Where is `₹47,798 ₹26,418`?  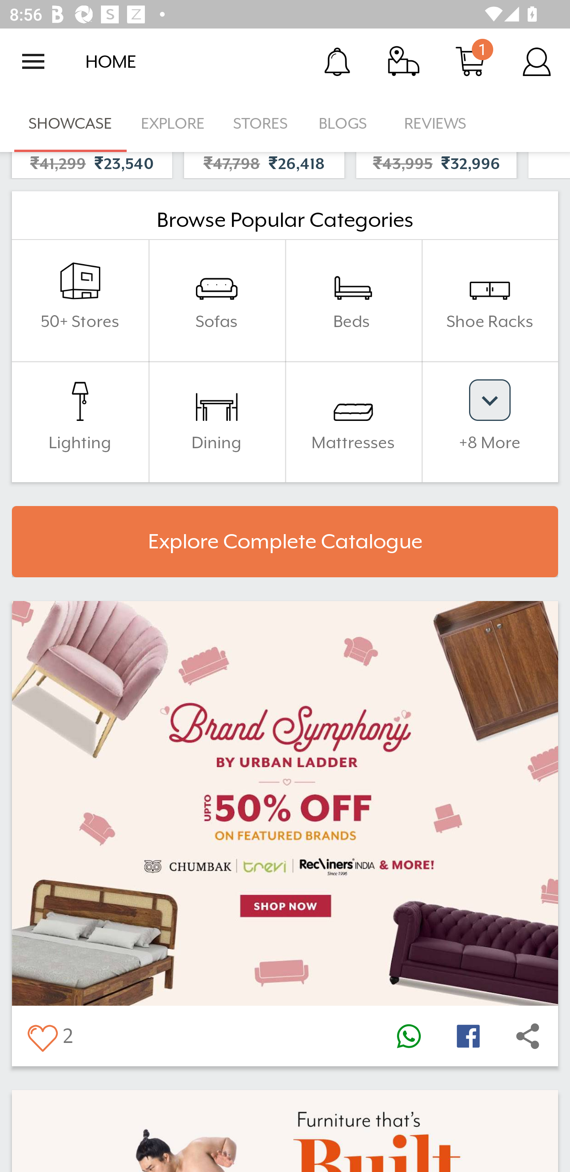
₹47,798 ₹26,418 is located at coordinates (264, 165).